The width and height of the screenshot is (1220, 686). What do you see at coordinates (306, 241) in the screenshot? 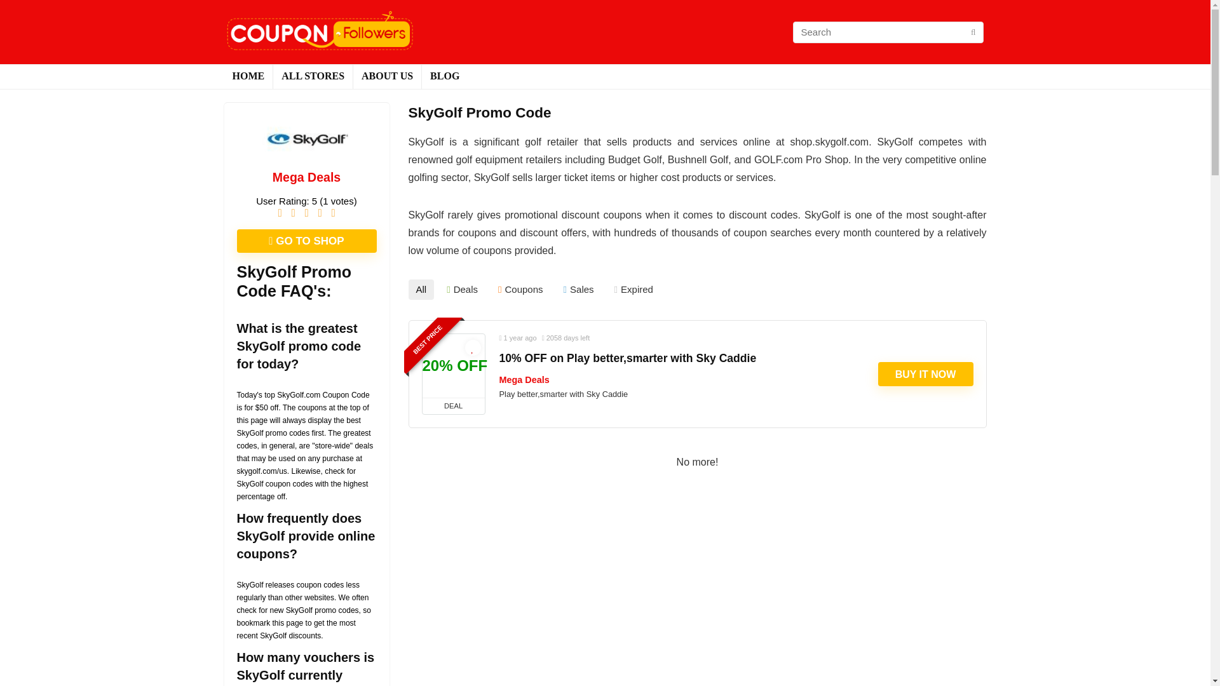
I see `GO TO SHOP` at bounding box center [306, 241].